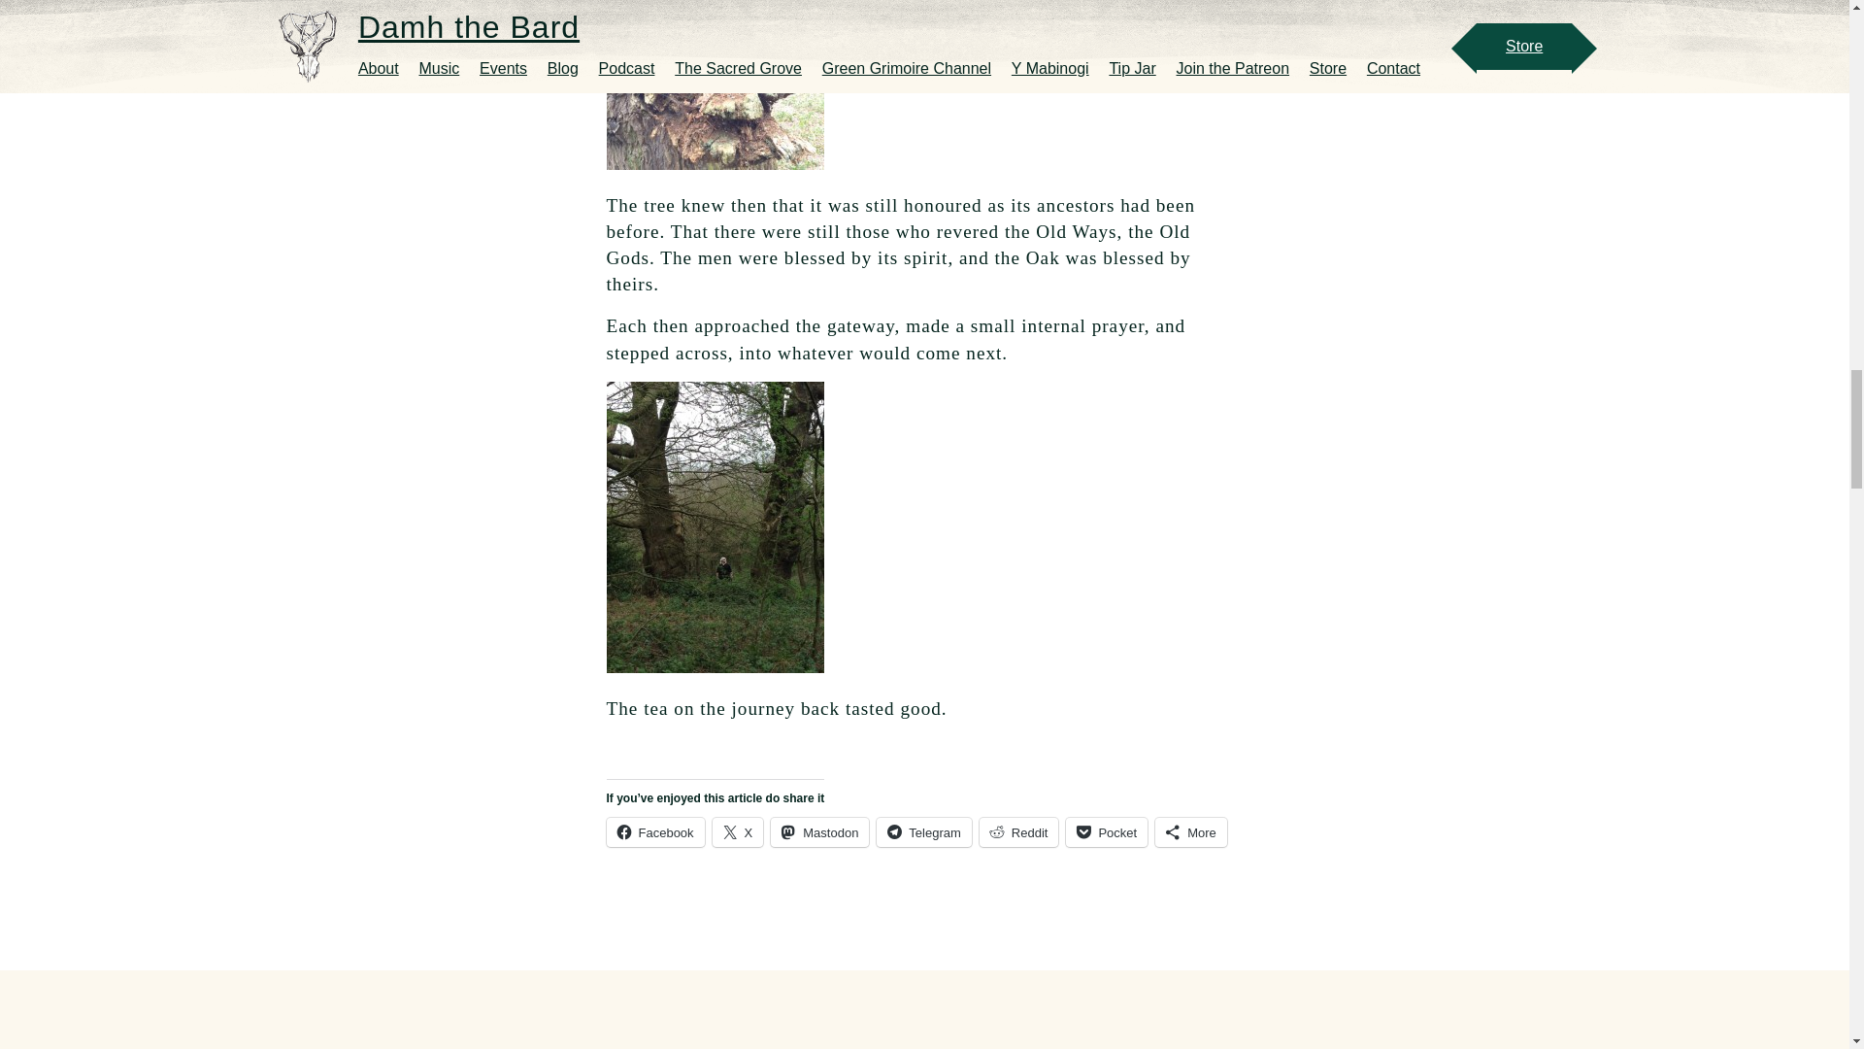 The width and height of the screenshot is (1864, 1049). What do you see at coordinates (654, 831) in the screenshot?
I see `Click to share on Facebook` at bounding box center [654, 831].